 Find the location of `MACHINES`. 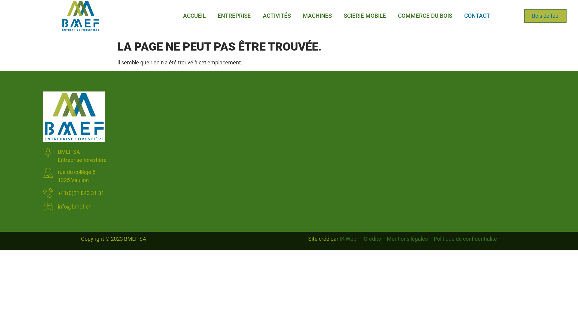

MACHINES is located at coordinates (317, 16).